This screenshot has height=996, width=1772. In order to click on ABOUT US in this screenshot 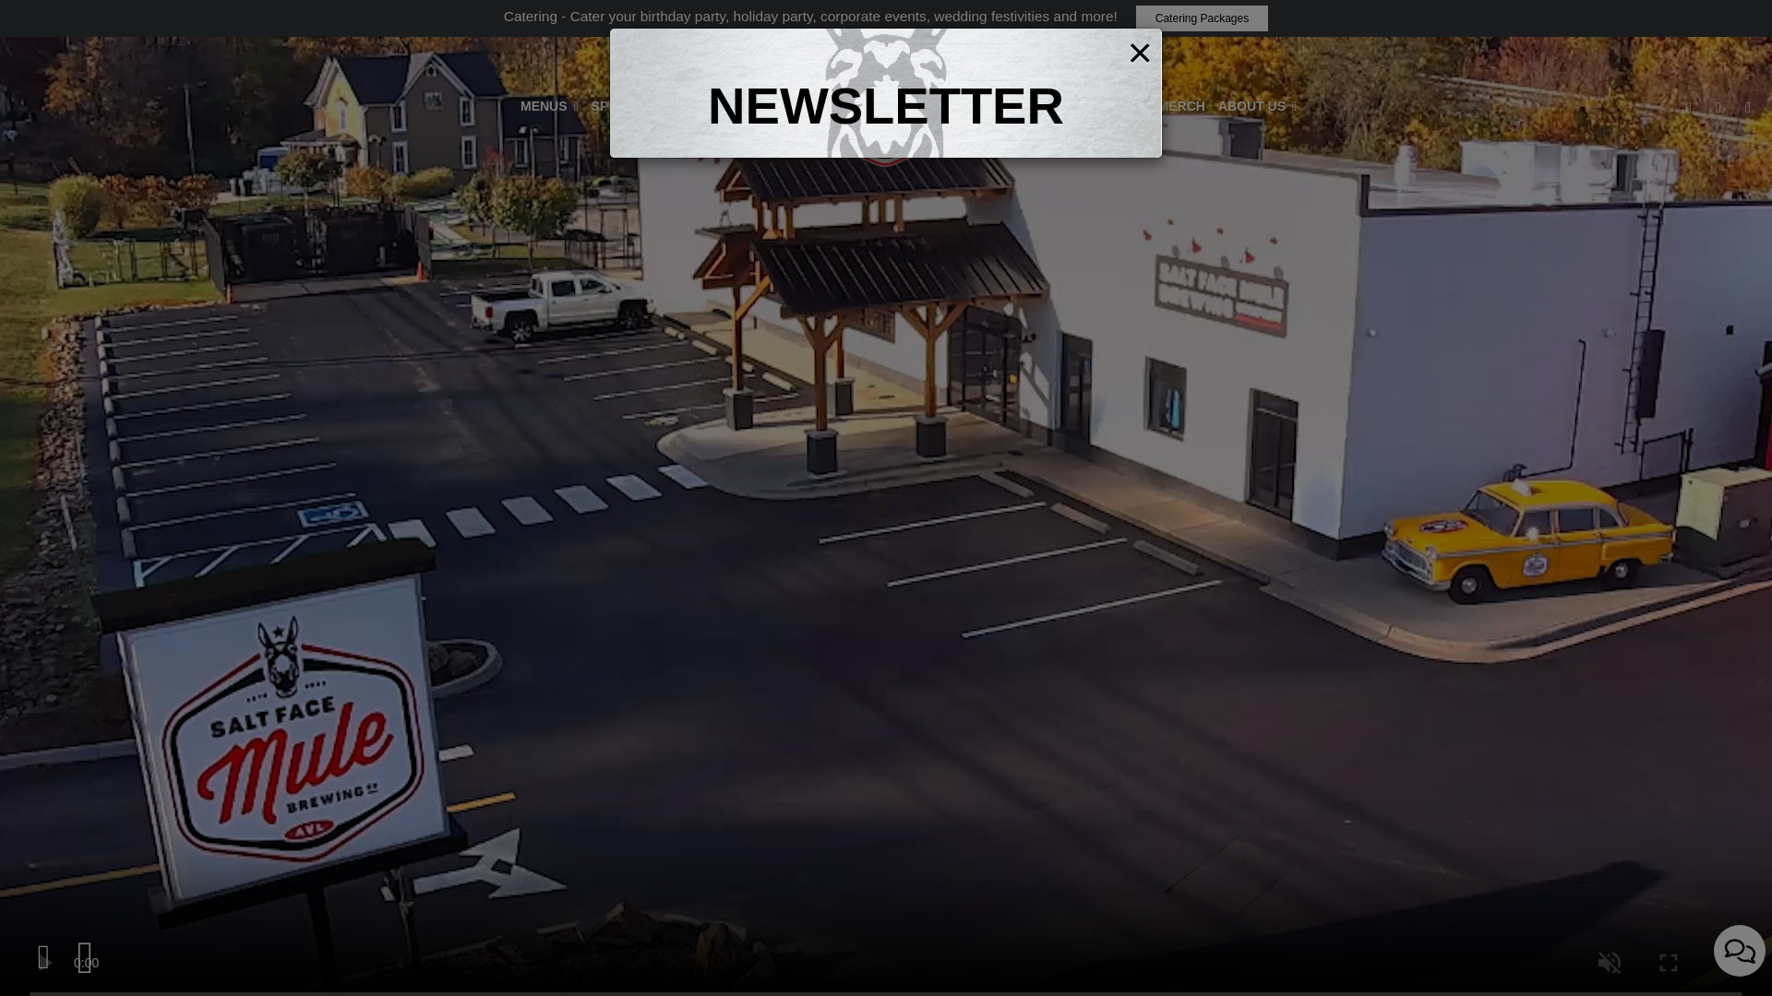, I will do `click(1257, 105)`.